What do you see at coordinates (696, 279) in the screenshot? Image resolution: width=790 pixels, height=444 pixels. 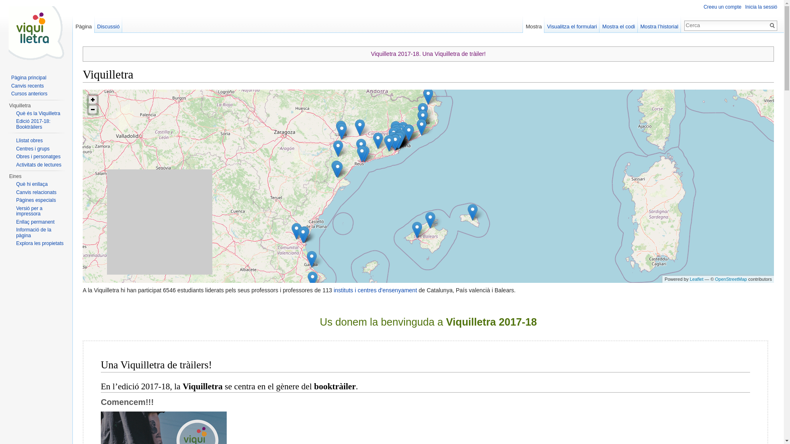 I see `Leaflet` at bounding box center [696, 279].